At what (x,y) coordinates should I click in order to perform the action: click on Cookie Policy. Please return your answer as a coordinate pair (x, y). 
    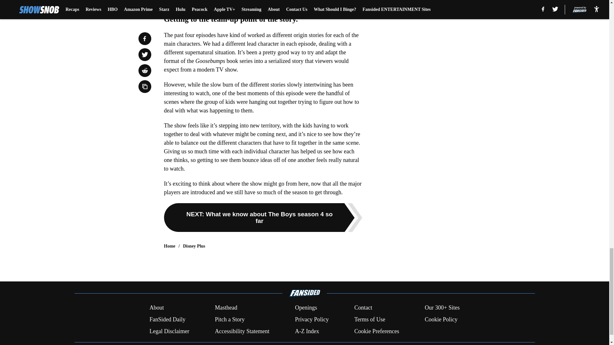
    Looking at the image, I should click on (441, 319).